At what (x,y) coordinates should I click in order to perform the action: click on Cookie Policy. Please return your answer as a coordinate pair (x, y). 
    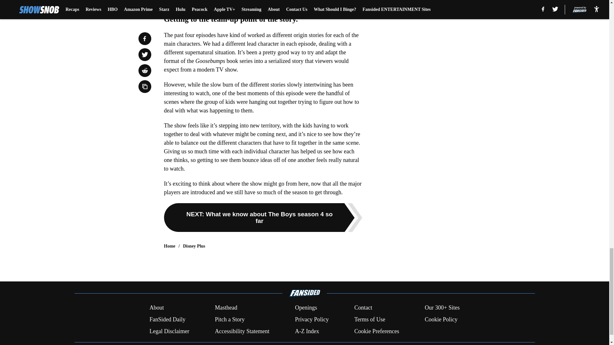
    Looking at the image, I should click on (441, 319).